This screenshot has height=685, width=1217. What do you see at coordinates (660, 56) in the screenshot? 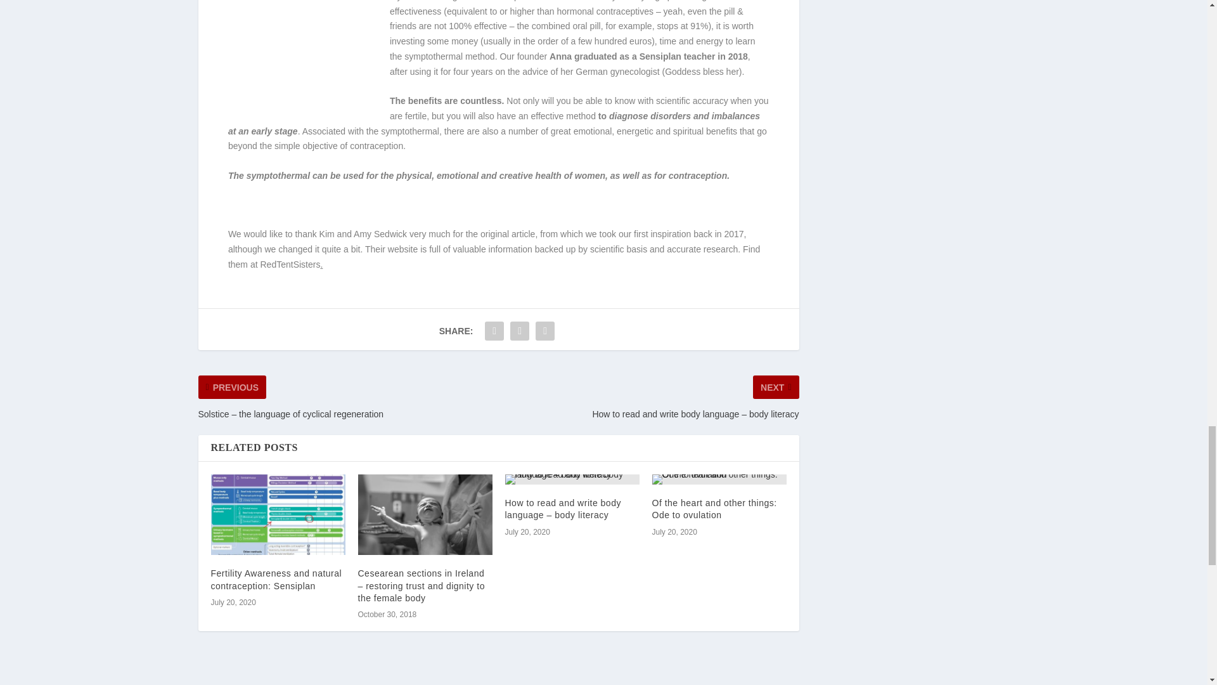
I see `Sensiplan` at bounding box center [660, 56].